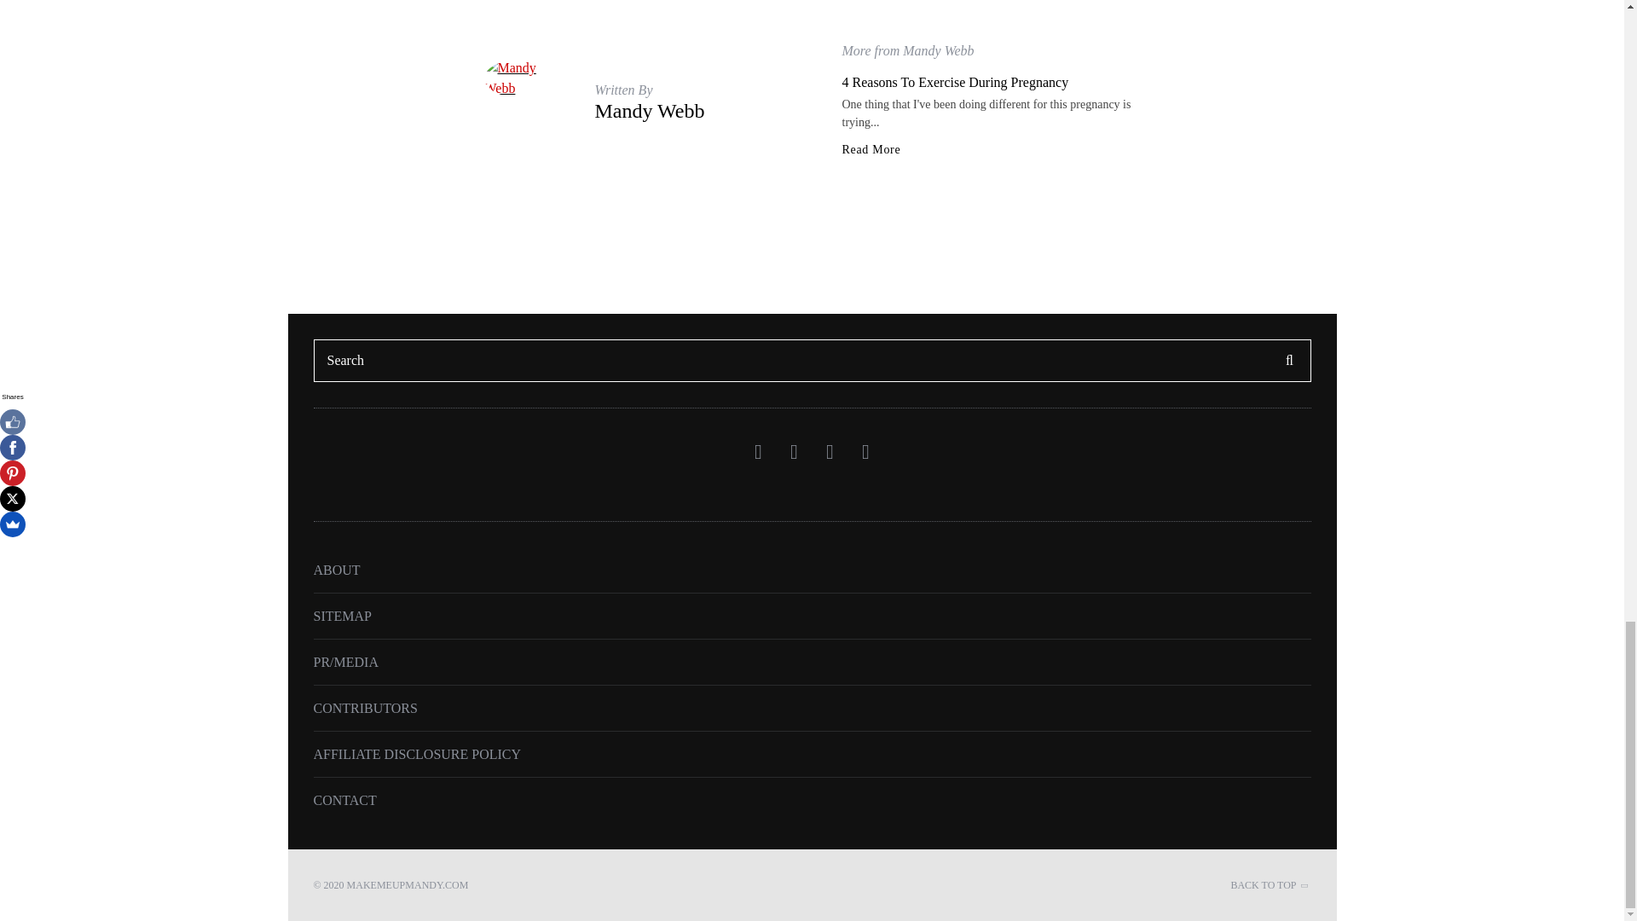  Describe the element at coordinates (343, 616) in the screenshot. I see `SITEMAP` at that location.